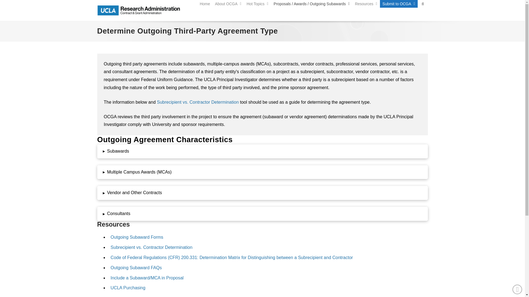 The height and width of the screenshot is (297, 529). I want to click on Home, so click(205, 4).